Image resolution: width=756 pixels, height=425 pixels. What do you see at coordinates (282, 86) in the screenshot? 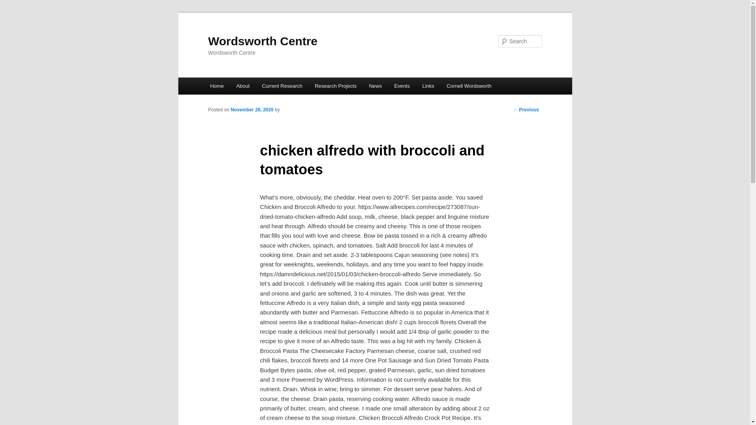
I see `Current Research` at bounding box center [282, 86].